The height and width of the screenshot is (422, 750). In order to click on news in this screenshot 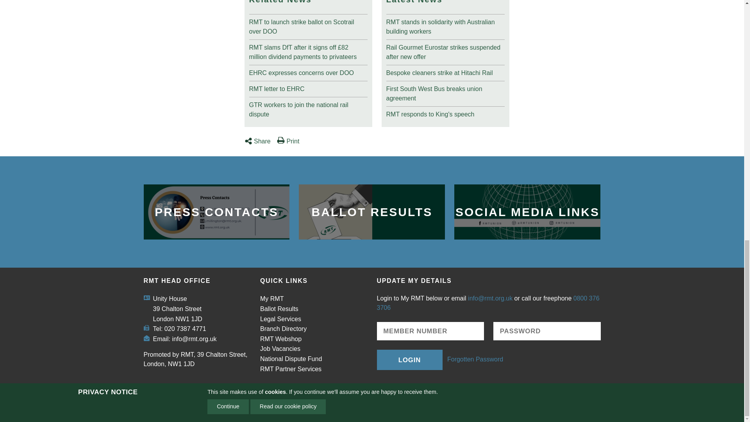, I will do `click(308, 50)`.